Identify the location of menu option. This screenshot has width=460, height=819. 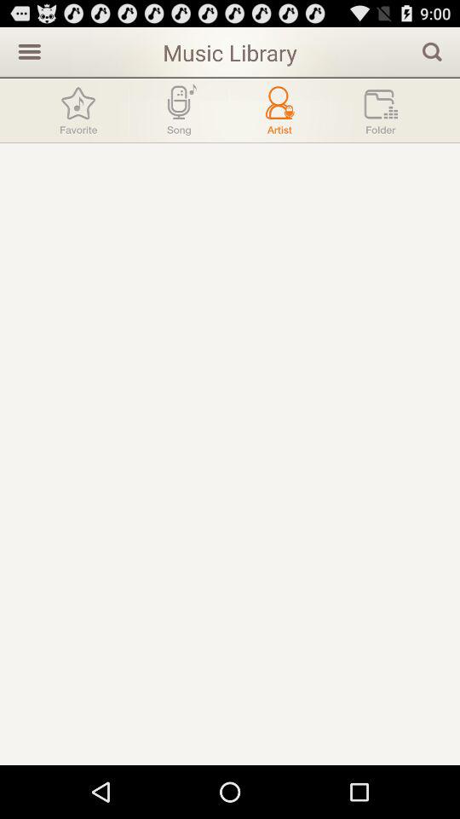
(27, 51).